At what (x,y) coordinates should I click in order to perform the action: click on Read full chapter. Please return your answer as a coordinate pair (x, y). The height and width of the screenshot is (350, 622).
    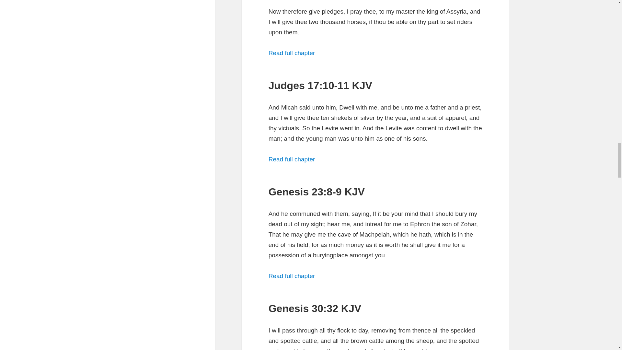
    Looking at the image, I should click on (292, 276).